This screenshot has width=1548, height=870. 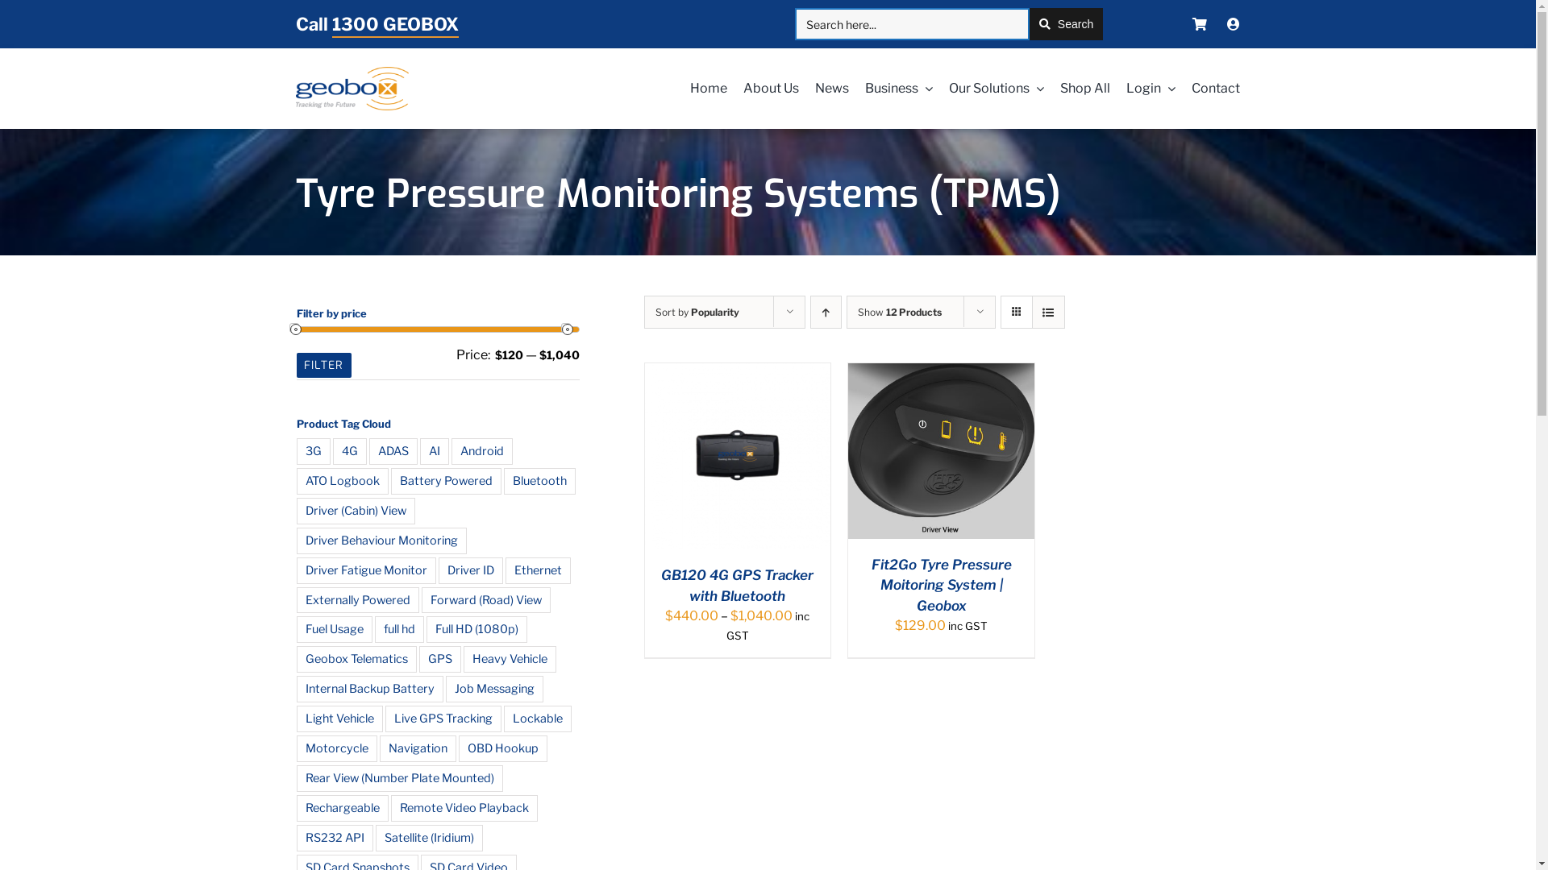 I want to click on Live GPS Tracking, so click(x=443, y=719).